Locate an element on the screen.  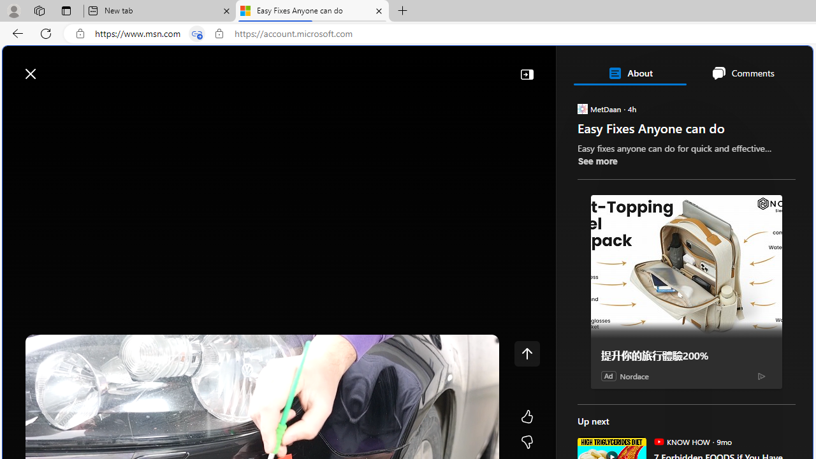
Easy Fixes Anyone can do is located at coordinates (312, 11).